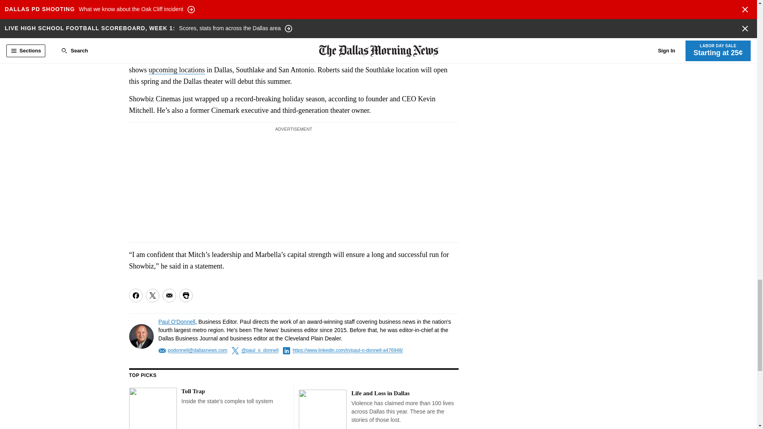  I want to click on Print, so click(185, 296).